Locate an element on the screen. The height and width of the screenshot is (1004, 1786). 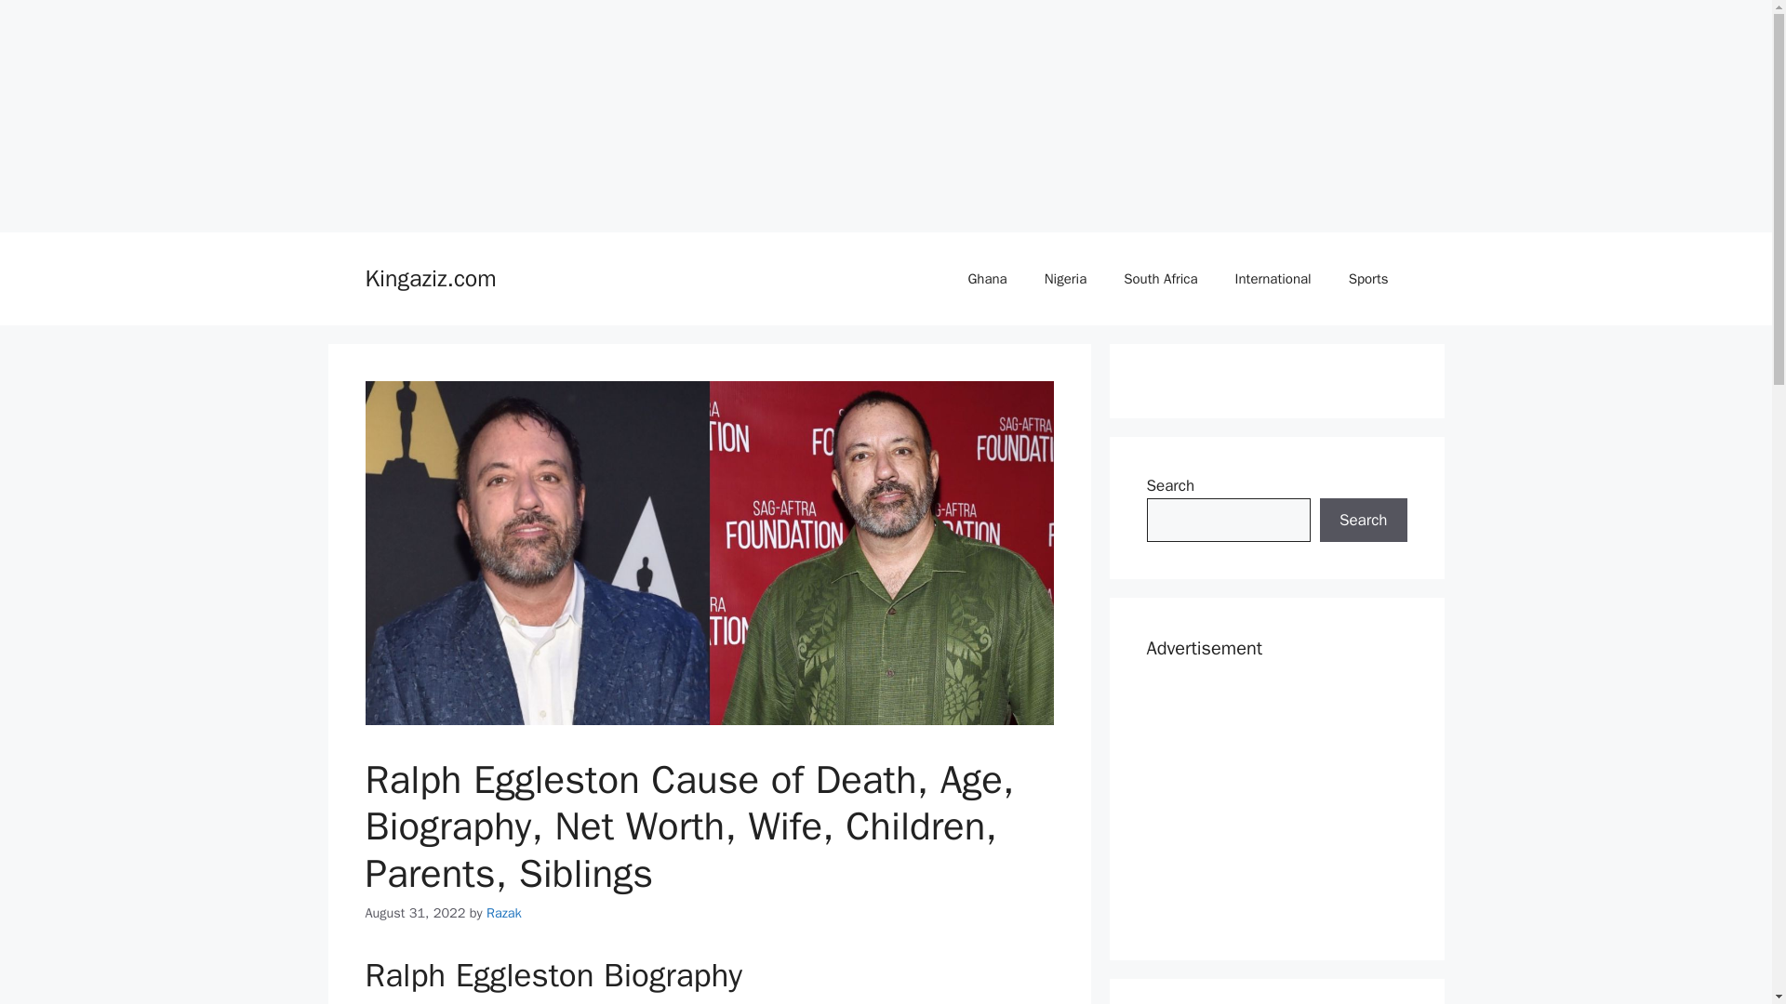
South Africa is located at coordinates (1161, 279).